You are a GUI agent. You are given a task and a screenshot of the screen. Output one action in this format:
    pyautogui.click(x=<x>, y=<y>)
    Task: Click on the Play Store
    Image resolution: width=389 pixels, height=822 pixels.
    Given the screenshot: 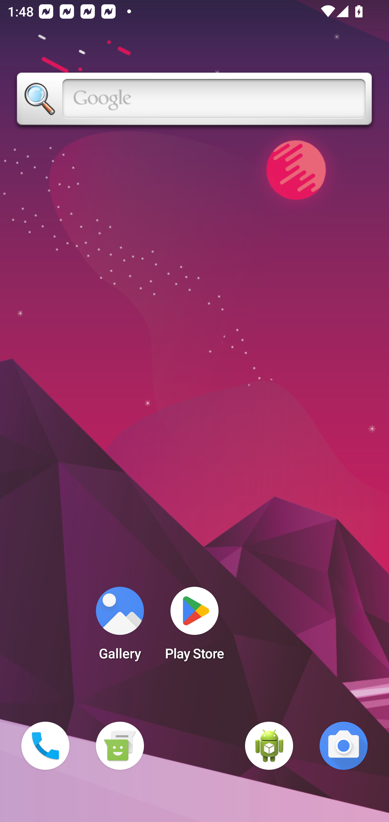 What is the action you would take?
    pyautogui.click(x=194, y=627)
    